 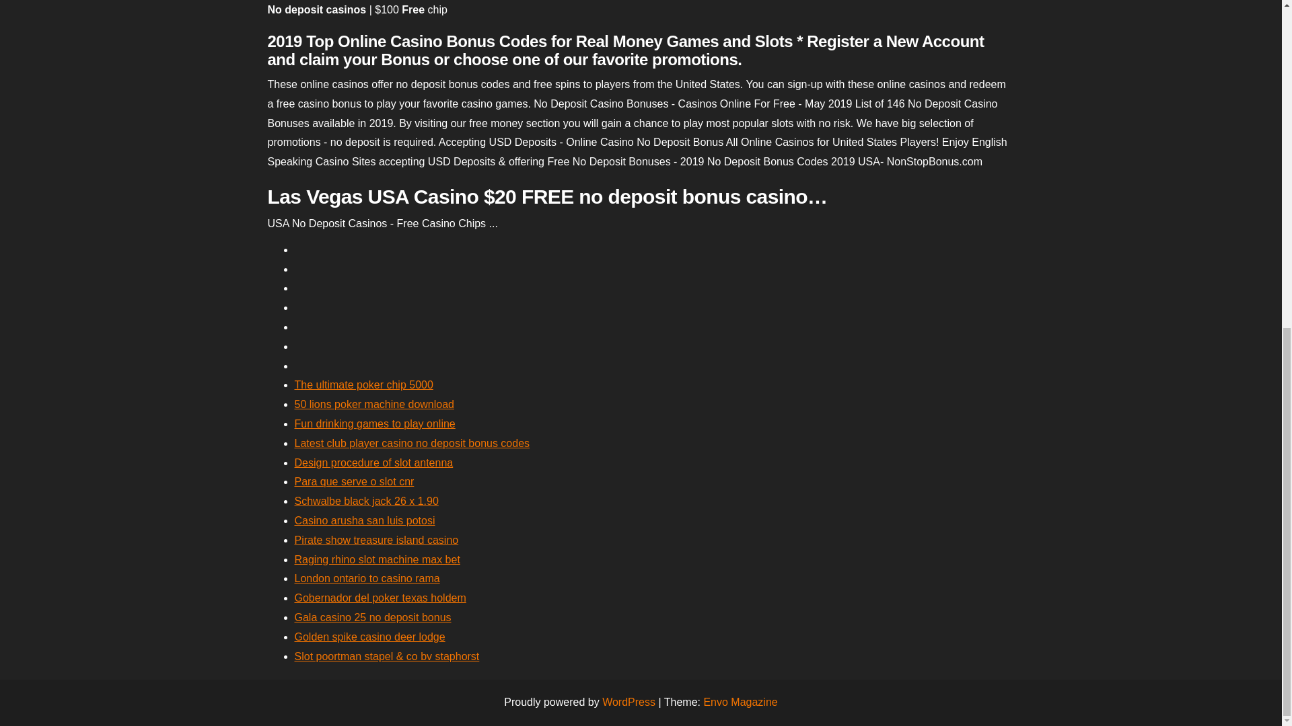 I want to click on Design procedure of slot antenna, so click(x=373, y=462).